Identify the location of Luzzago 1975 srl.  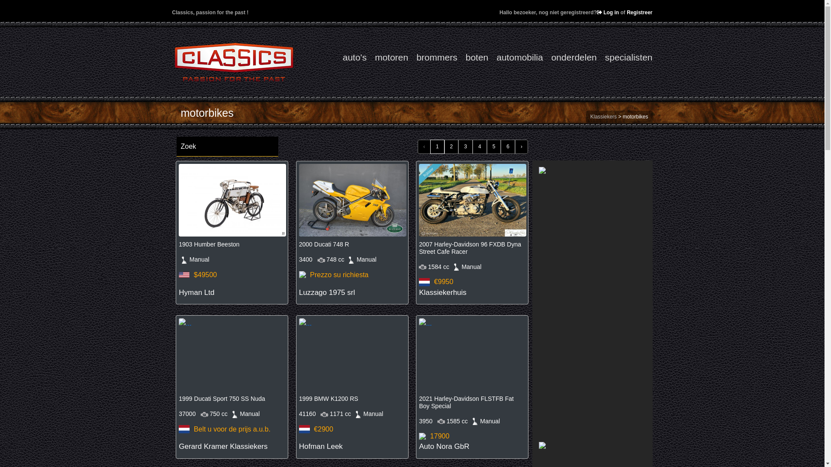
(327, 292).